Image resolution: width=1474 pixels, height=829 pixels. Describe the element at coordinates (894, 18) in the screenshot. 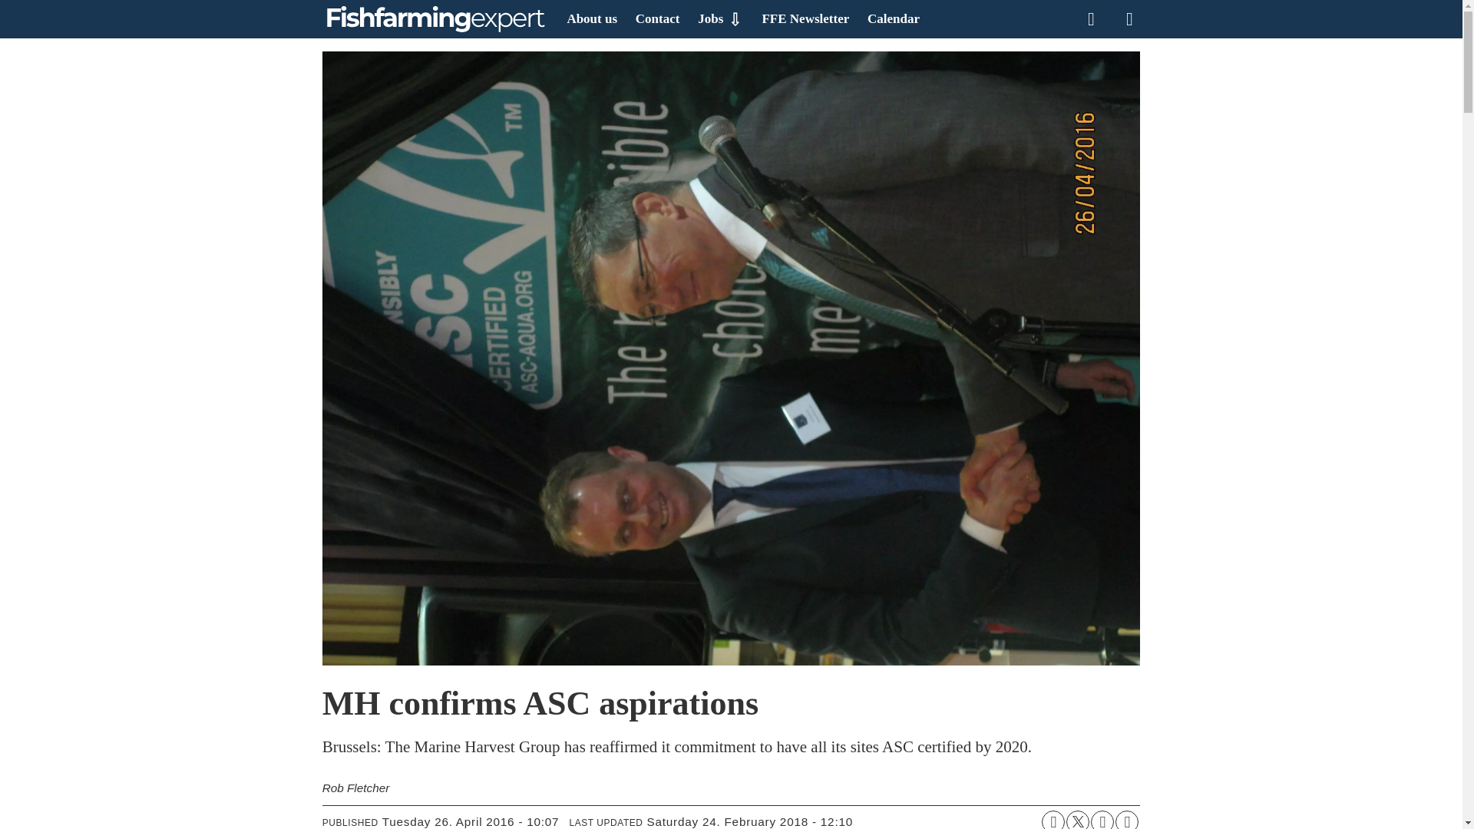

I see `Calendar` at that location.